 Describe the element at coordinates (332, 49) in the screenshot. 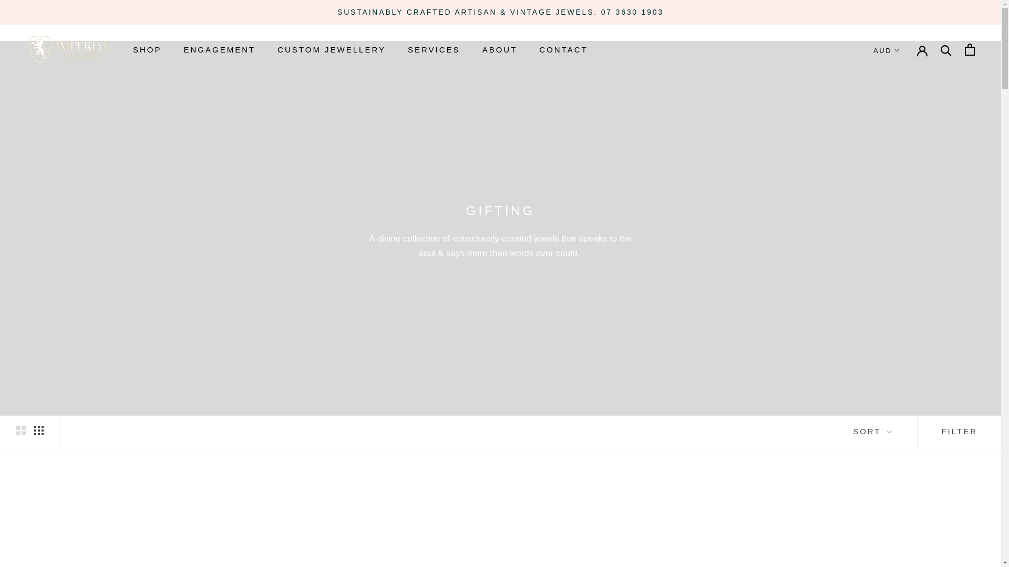

I see `CUSTOM JEWELLERY
CUSTOM JEWELLERY` at that location.